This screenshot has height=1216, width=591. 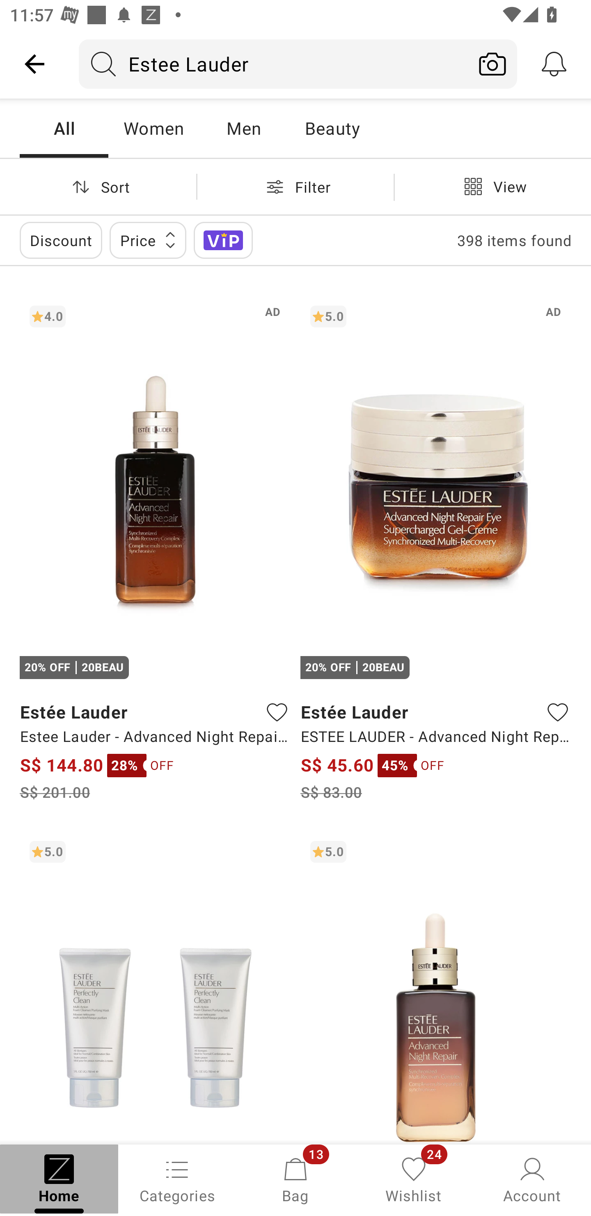 What do you see at coordinates (98, 187) in the screenshot?
I see `Sort` at bounding box center [98, 187].